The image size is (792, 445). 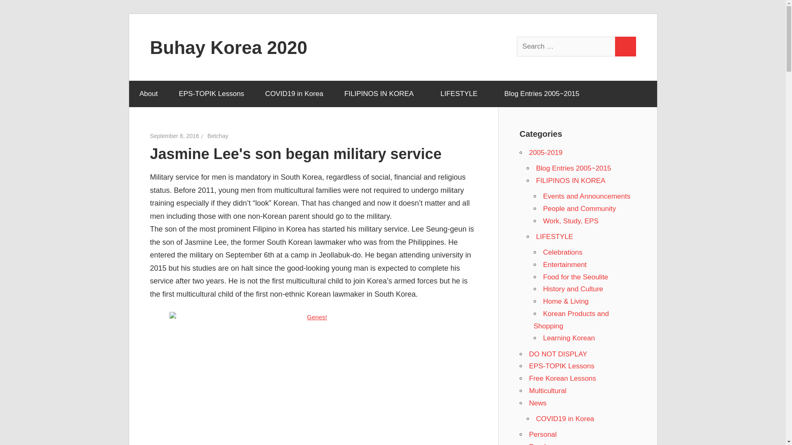 I want to click on COVID19 in Korea, so click(x=294, y=94).